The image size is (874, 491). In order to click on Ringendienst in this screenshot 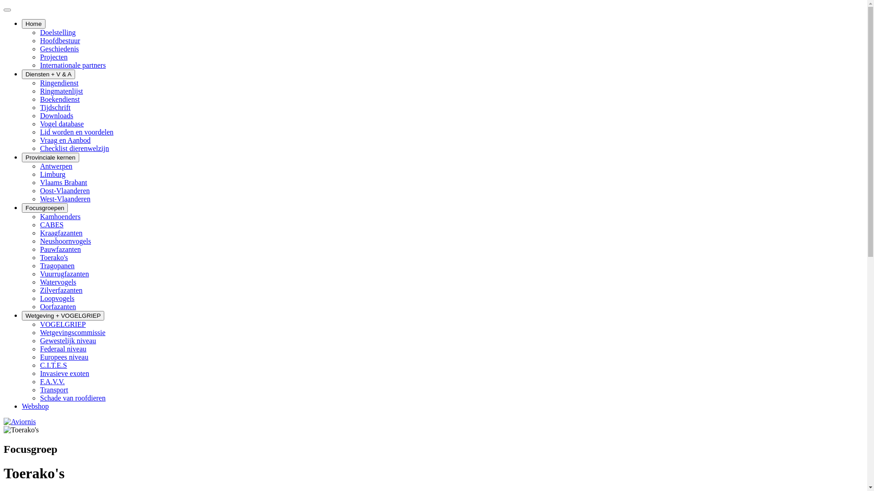, I will do `click(59, 83)`.